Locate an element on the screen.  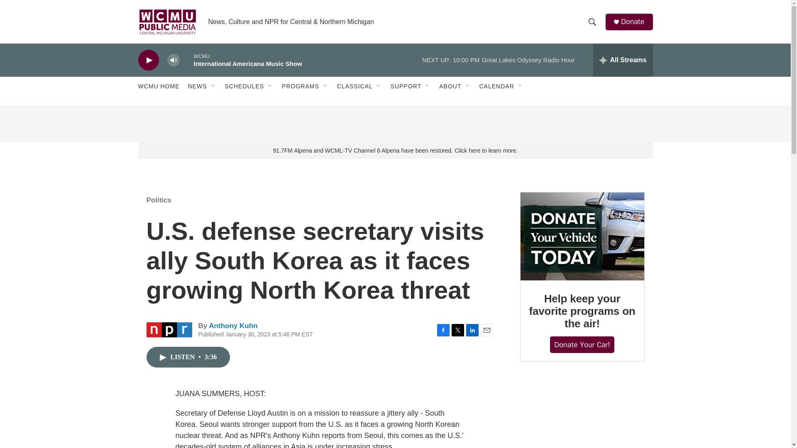
3rd party ad content is located at coordinates (582, 413).